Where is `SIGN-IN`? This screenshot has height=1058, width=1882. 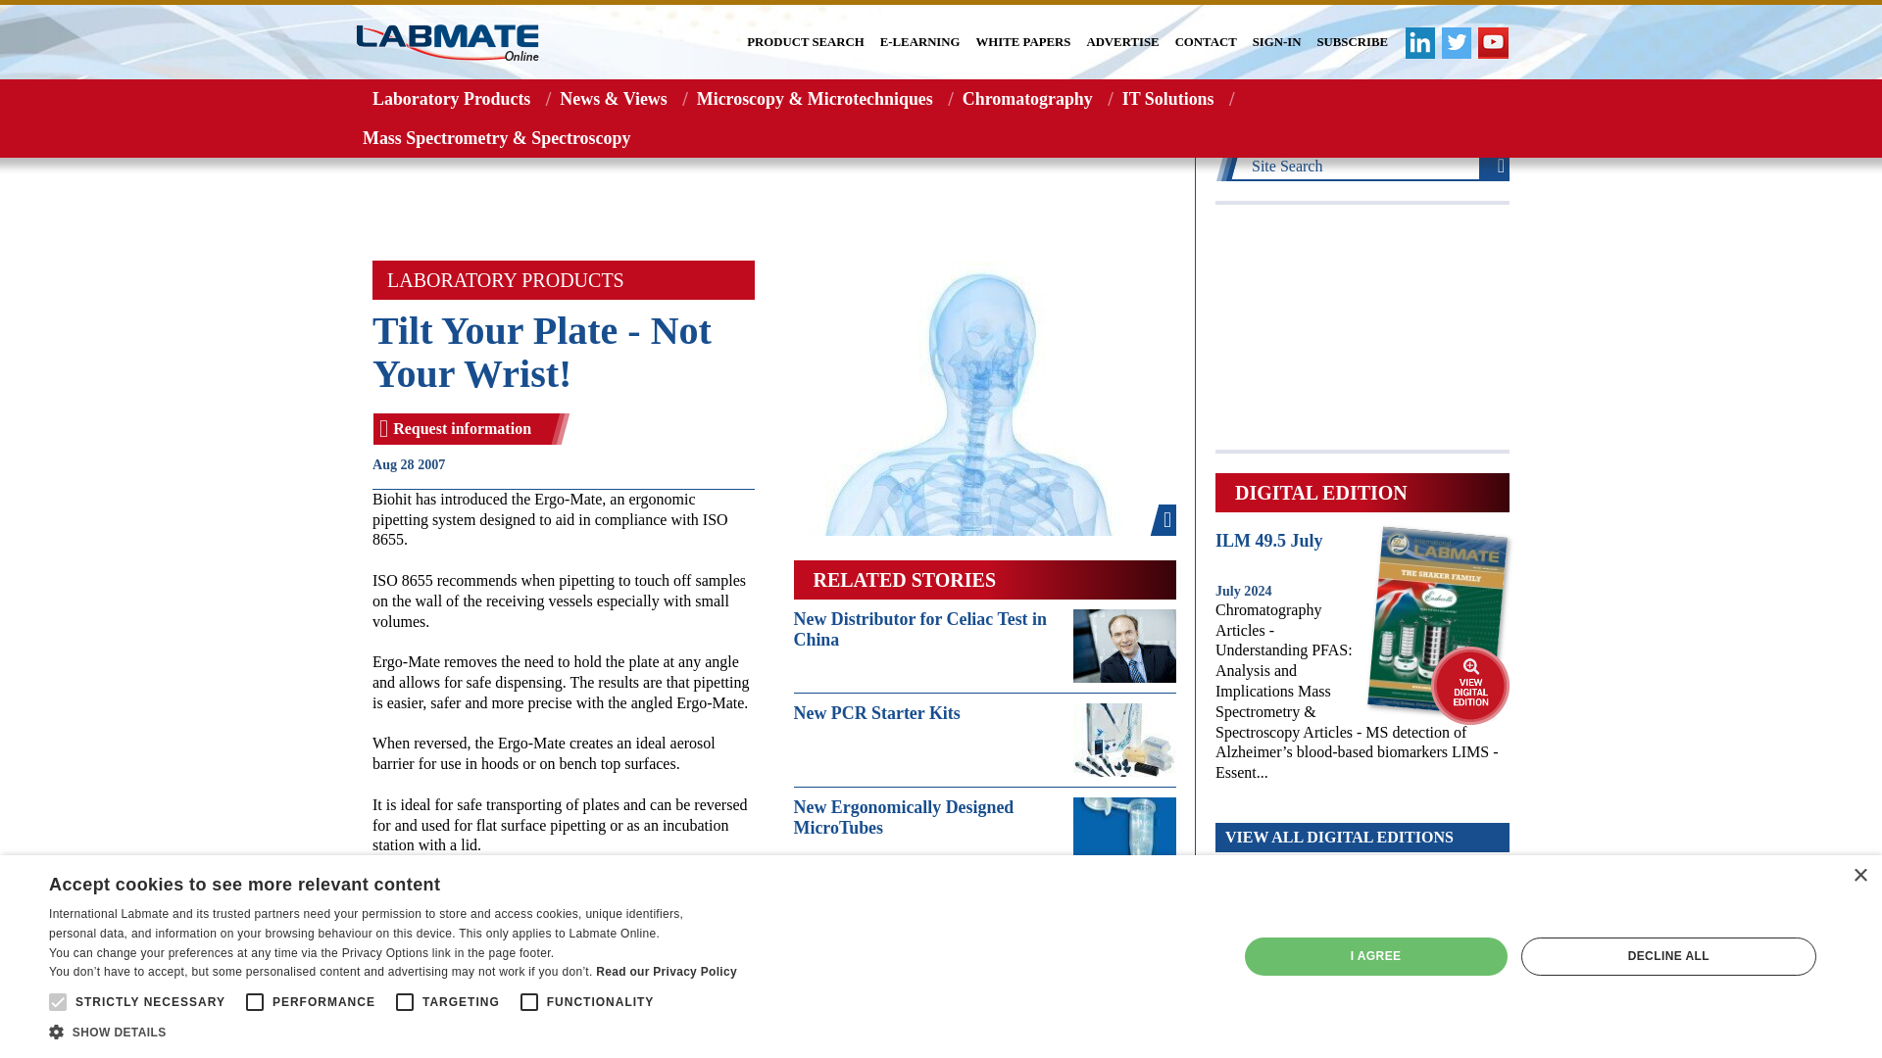 SIGN-IN is located at coordinates (1277, 42).